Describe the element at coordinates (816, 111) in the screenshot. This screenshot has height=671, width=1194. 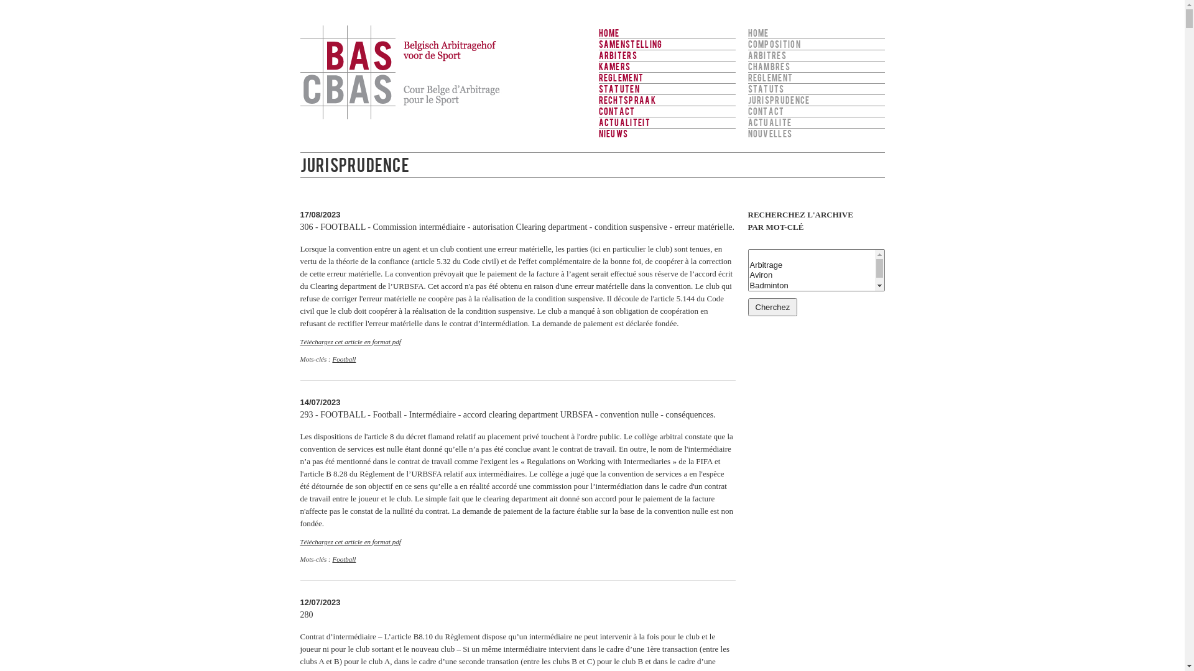
I see `Contact` at that location.